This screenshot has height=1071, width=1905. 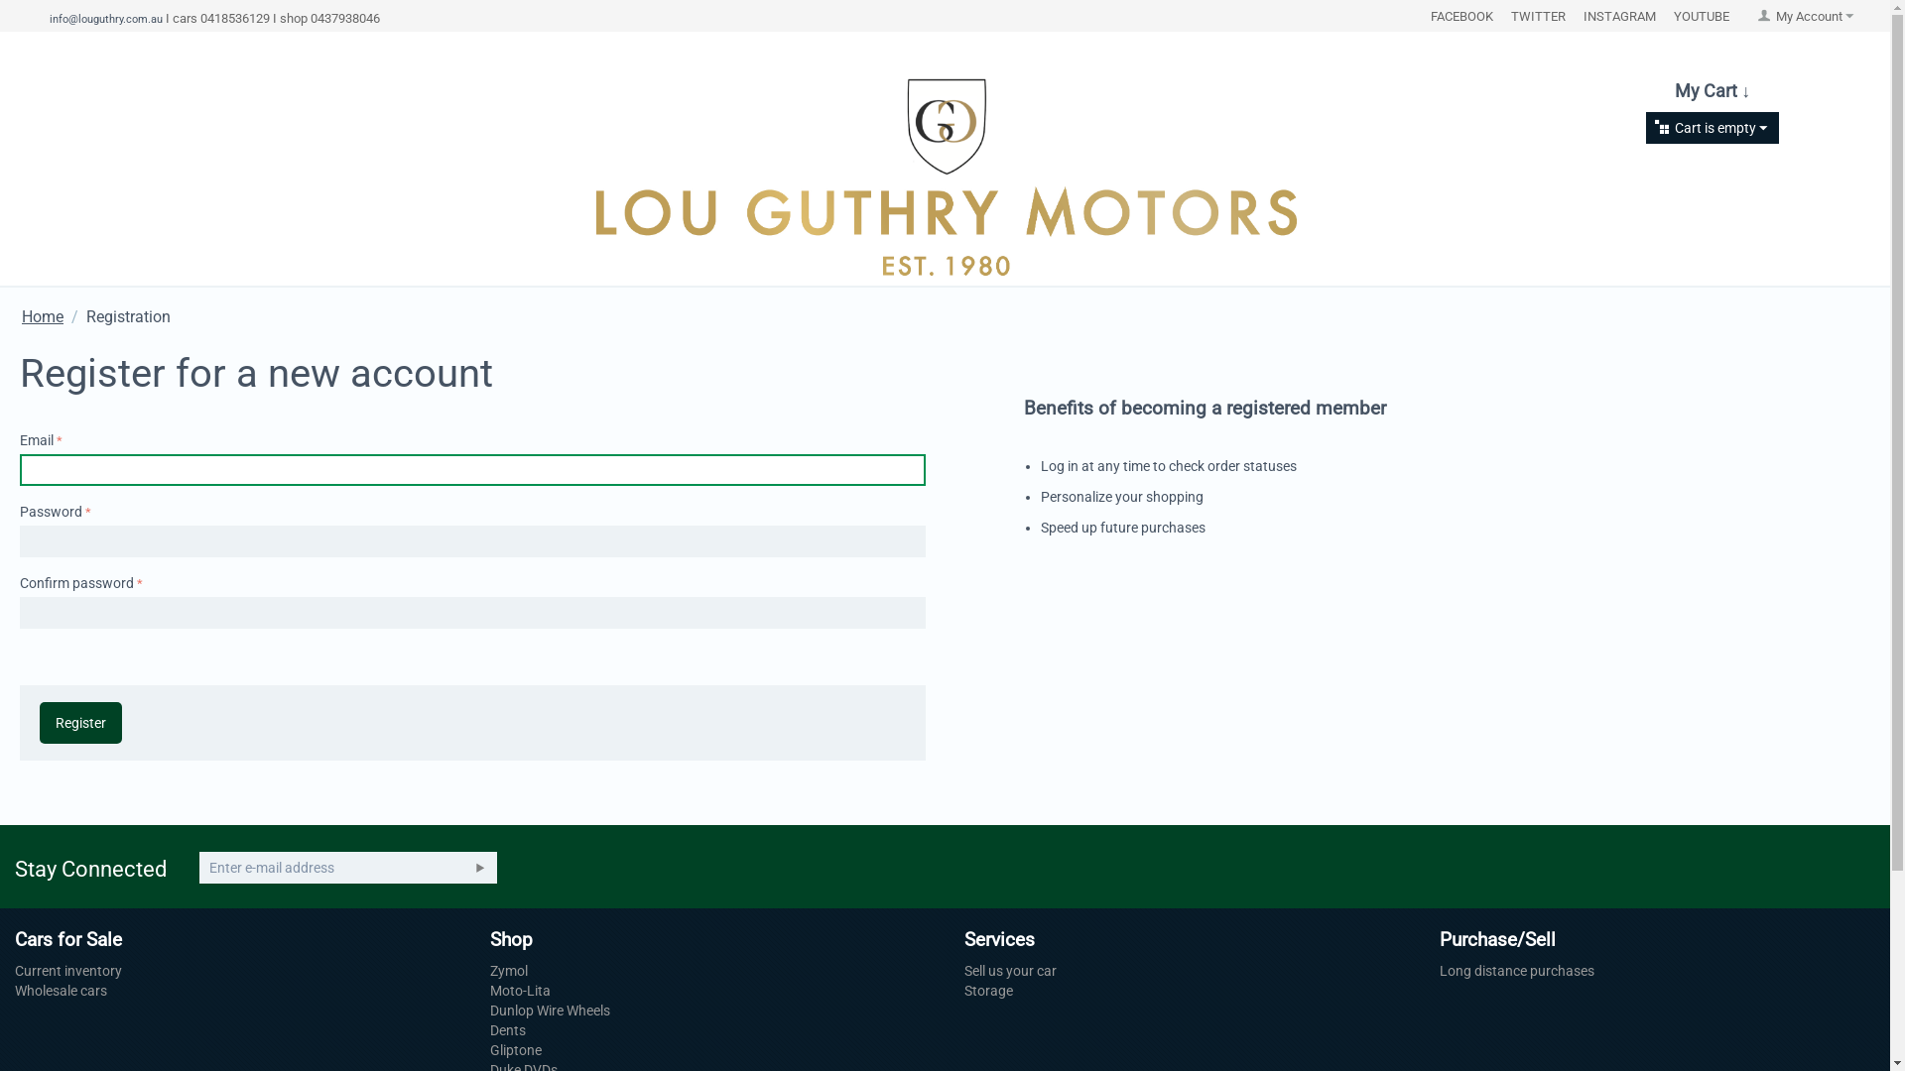 What do you see at coordinates (80, 723) in the screenshot?
I see `Register` at bounding box center [80, 723].